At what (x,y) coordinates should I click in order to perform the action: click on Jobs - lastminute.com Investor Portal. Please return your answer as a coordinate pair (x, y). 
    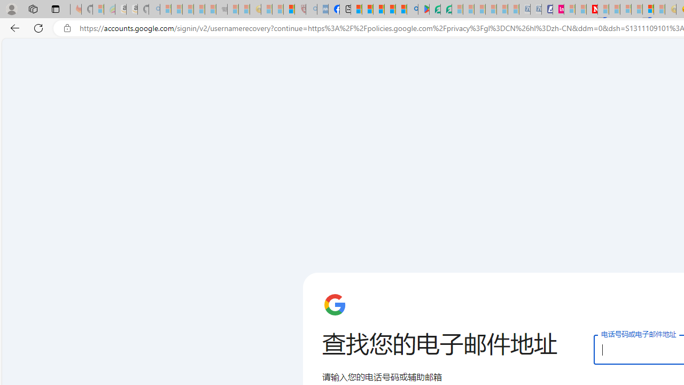
    Looking at the image, I should click on (558, 10).